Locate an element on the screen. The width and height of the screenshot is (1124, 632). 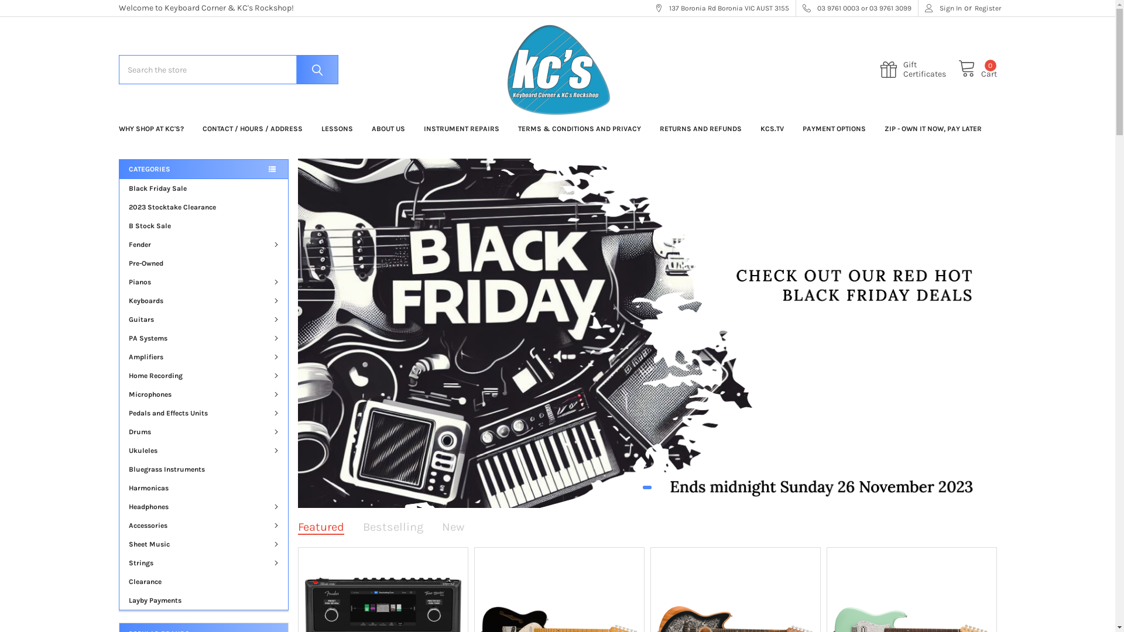
Bestselling is located at coordinates (393, 527).